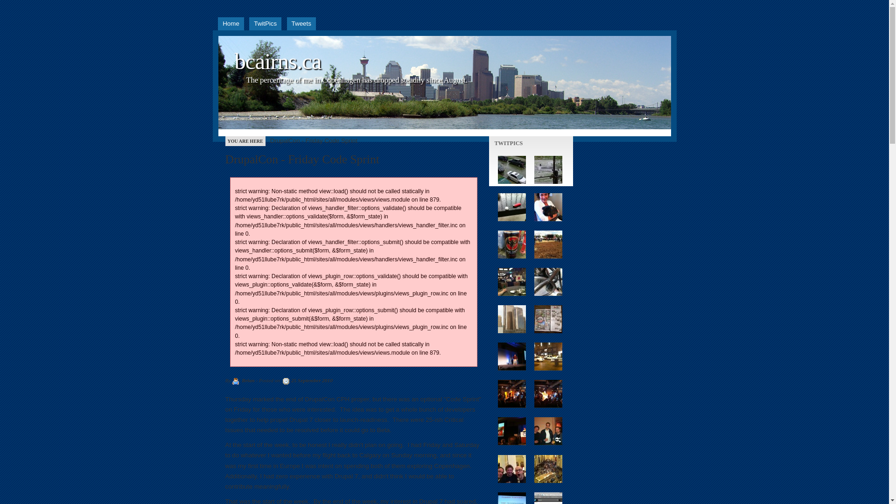  Describe the element at coordinates (548, 207) in the screenshot. I see `Office Bunny!` at that location.